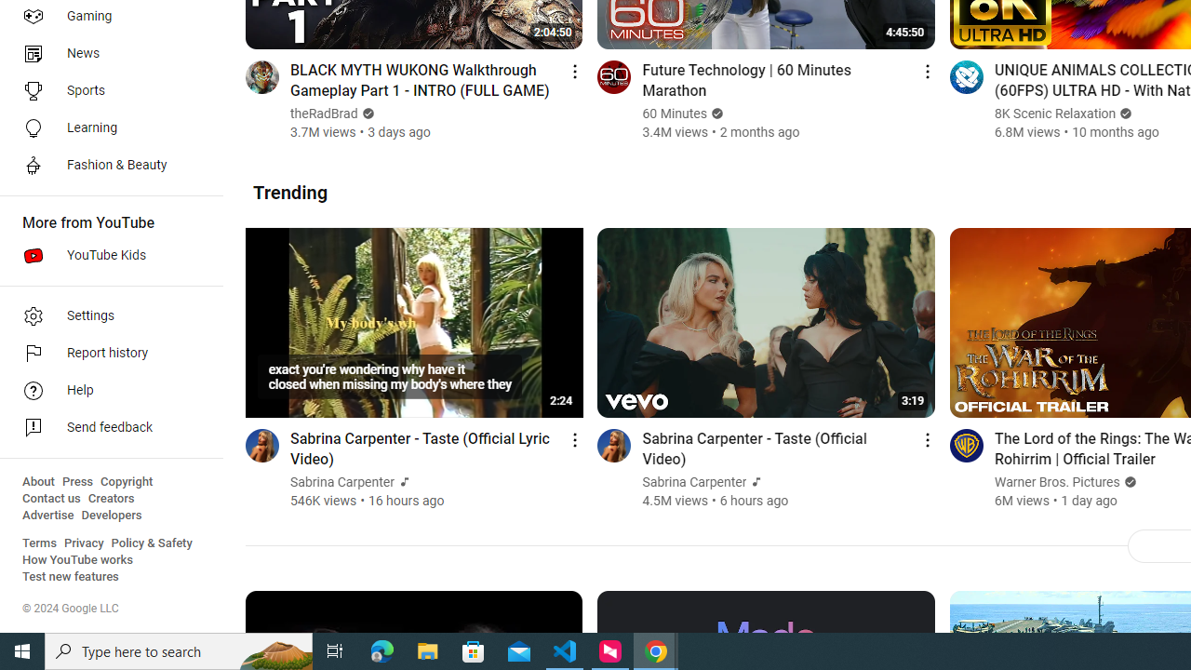  What do you see at coordinates (106, 428) in the screenshot?
I see `Send feedback` at bounding box center [106, 428].